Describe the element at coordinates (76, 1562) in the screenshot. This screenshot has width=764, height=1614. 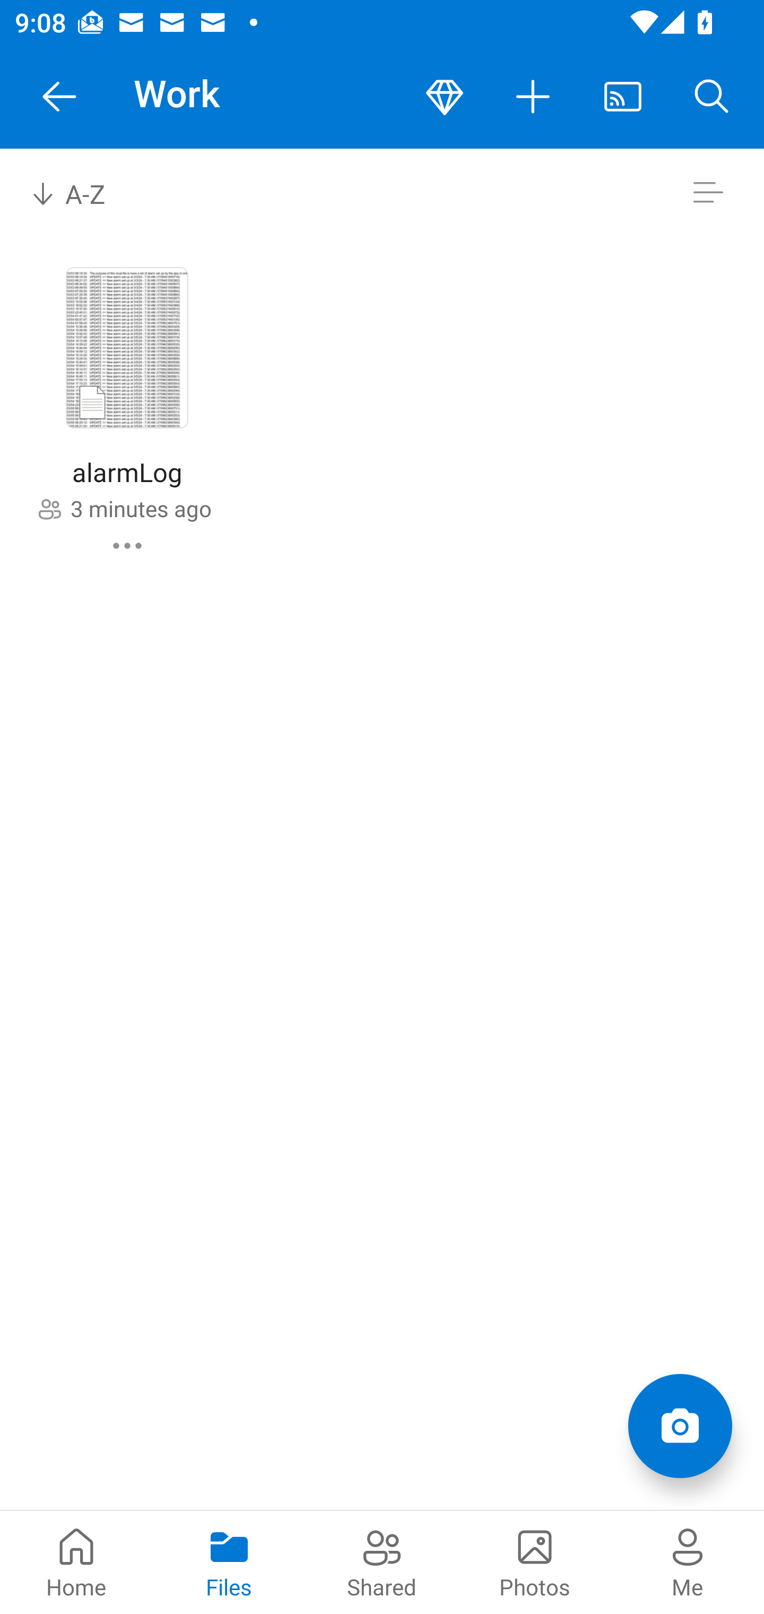
I see `Home pivot Home` at that location.